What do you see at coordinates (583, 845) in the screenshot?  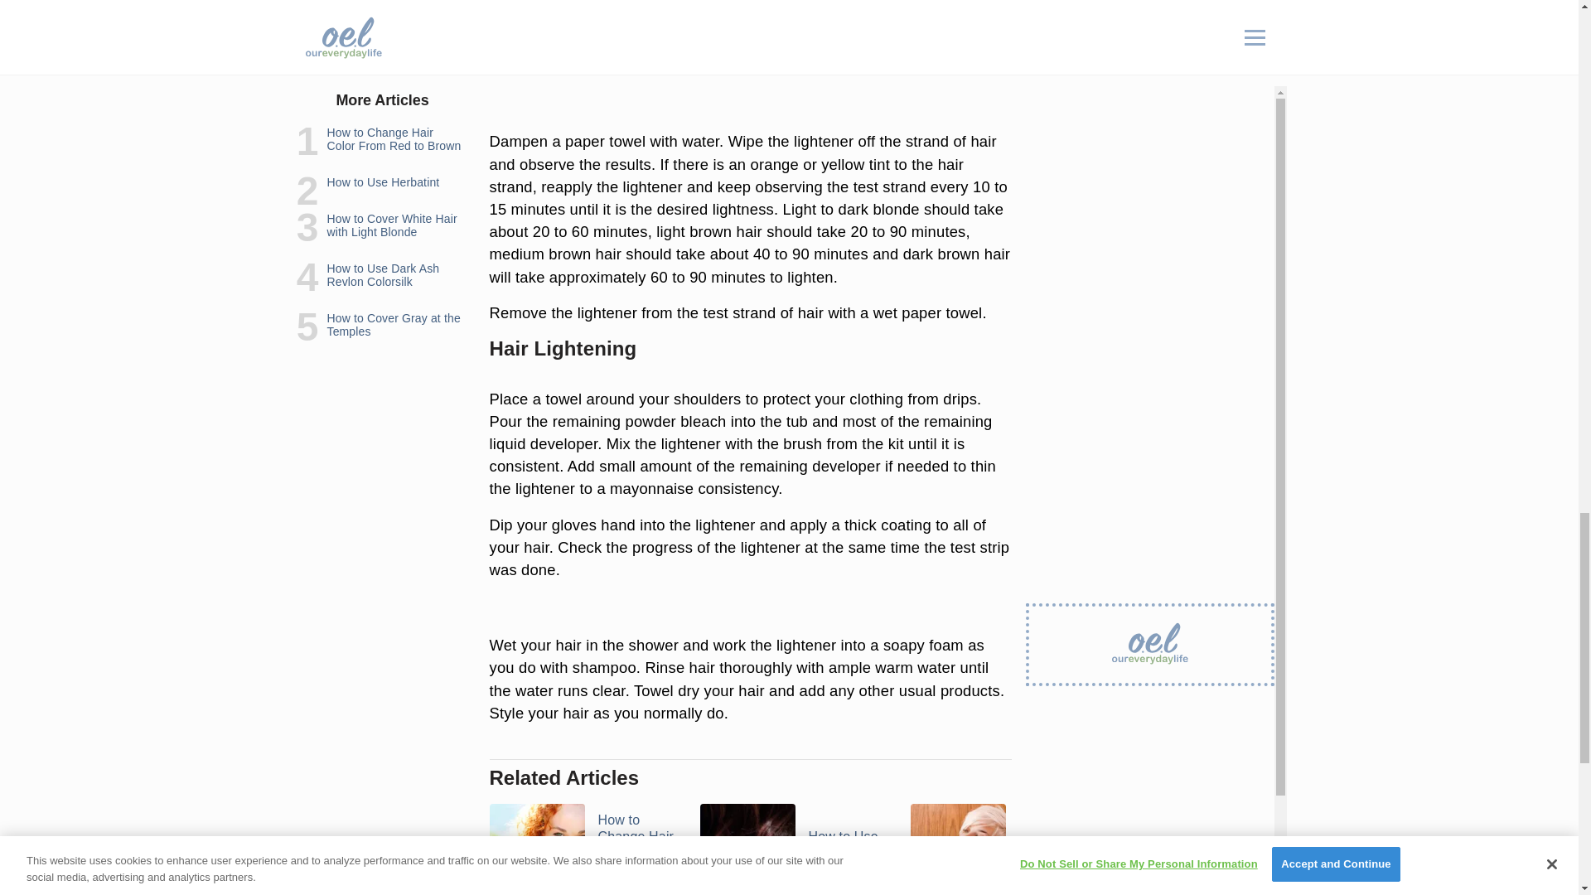 I see `How to Change Hair Color From Red to ...` at bounding box center [583, 845].